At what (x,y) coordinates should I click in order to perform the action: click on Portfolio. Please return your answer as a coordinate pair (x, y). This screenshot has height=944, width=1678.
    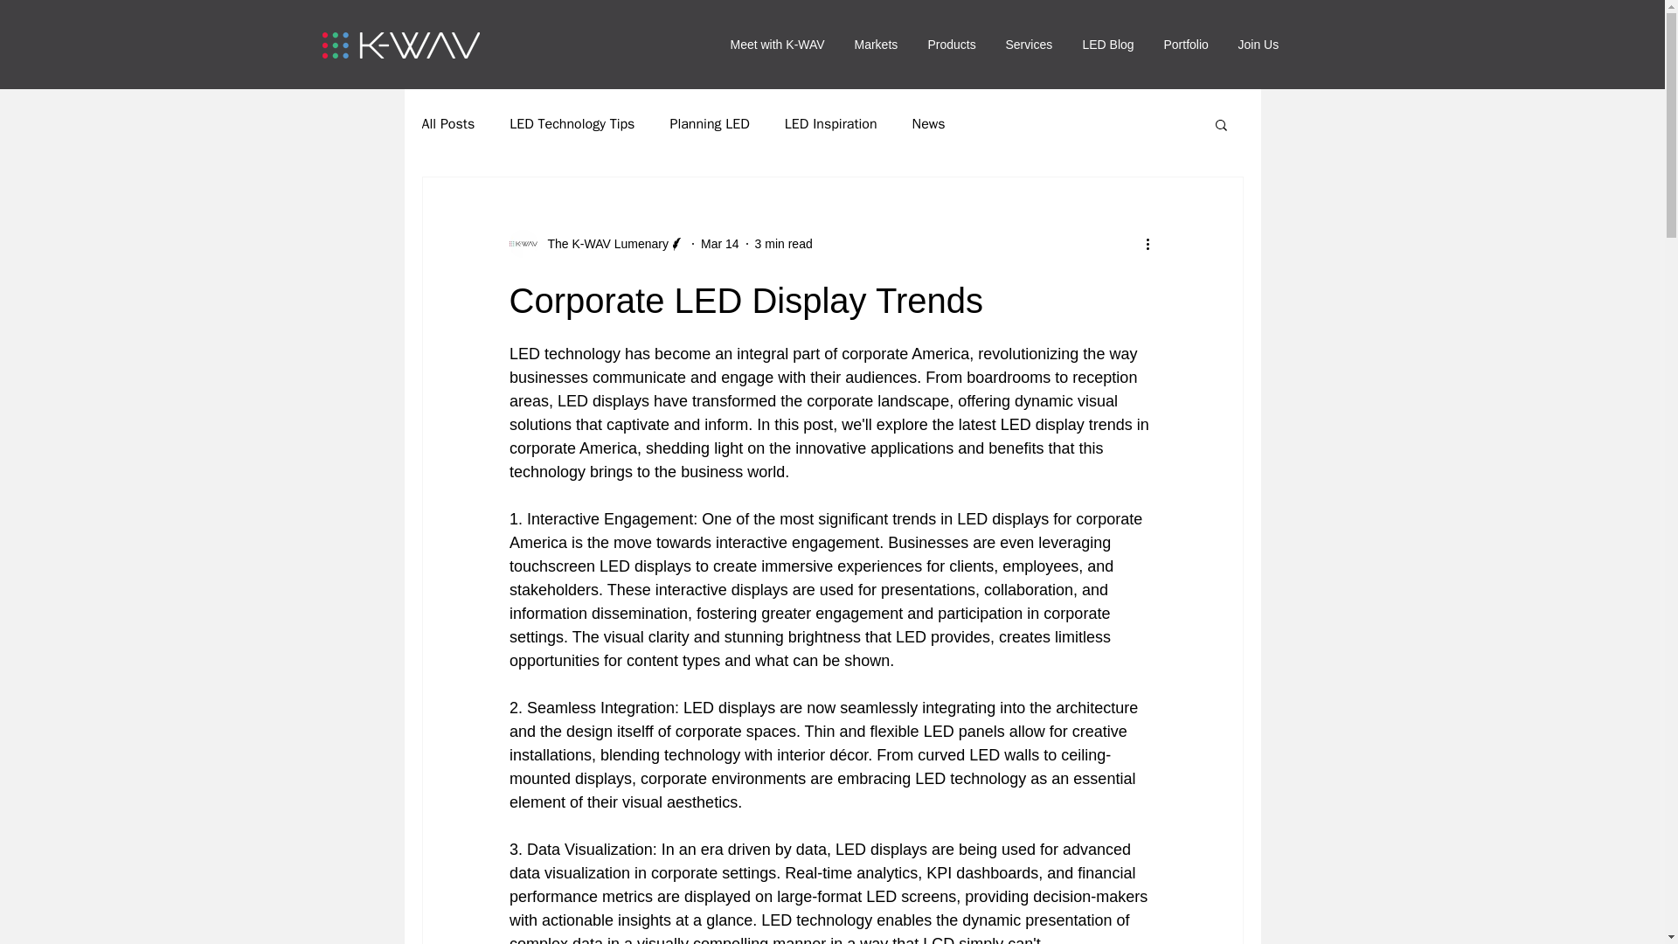
    Looking at the image, I should click on (1187, 44).